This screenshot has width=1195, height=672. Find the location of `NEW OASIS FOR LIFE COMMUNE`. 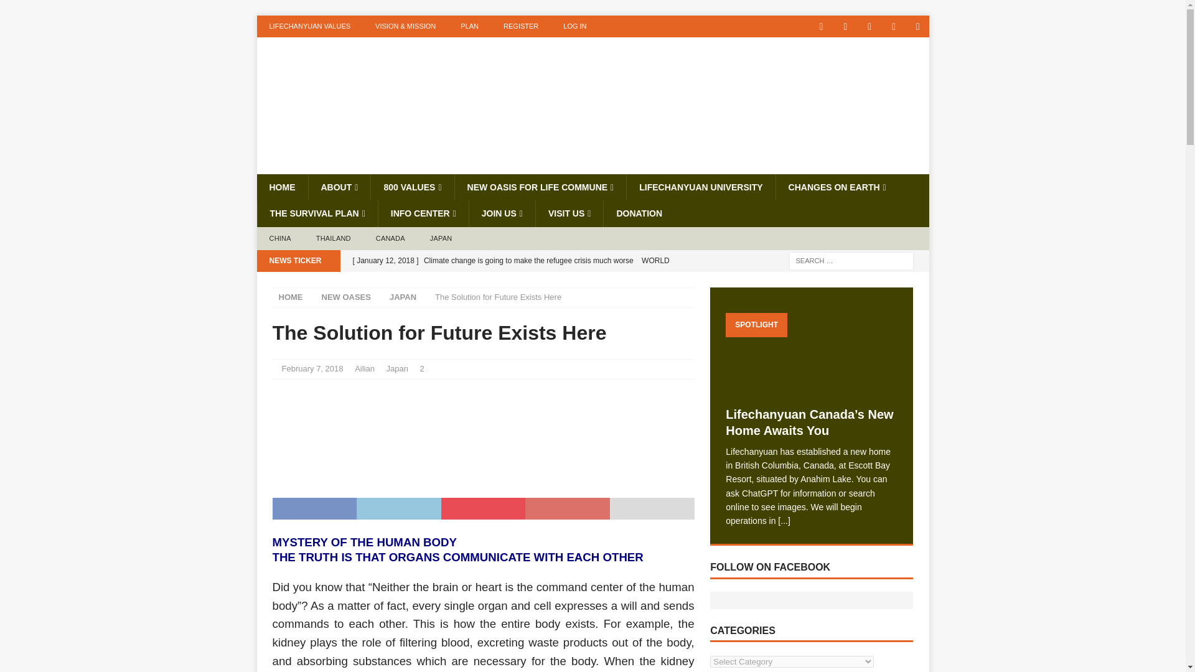

NEW OASIS FOR LIFE COMMUNE is located at coordinates (540, 187).